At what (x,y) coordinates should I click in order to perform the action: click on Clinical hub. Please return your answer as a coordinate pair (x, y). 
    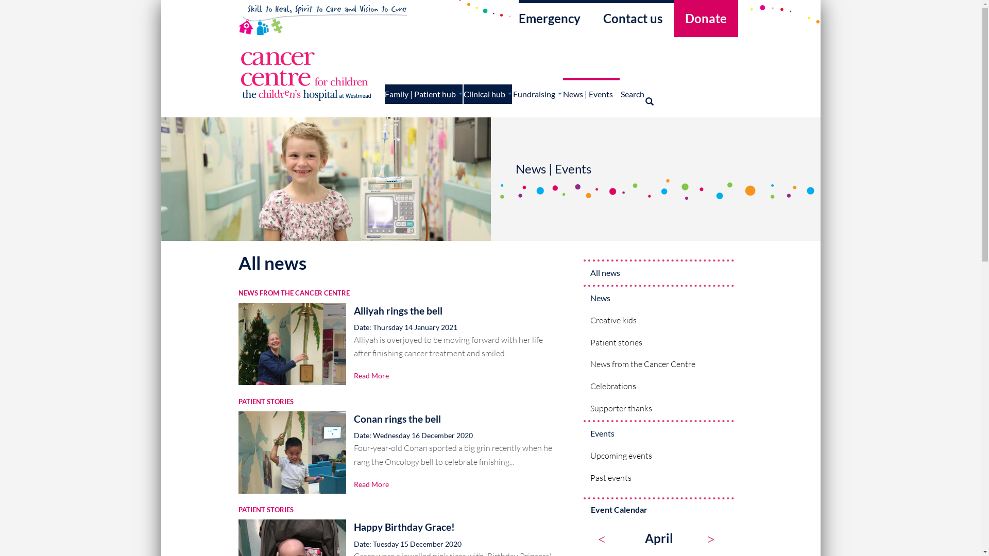
    Looking at the image, I should click on (488, 94).